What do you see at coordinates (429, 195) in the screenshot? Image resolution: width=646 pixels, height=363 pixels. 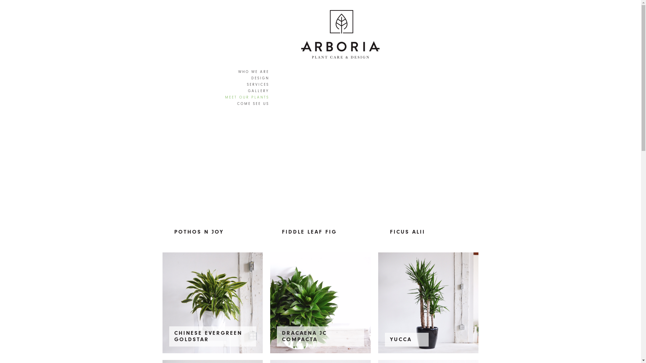 I see `FICUS ALII` at bounding box center [429, 195].